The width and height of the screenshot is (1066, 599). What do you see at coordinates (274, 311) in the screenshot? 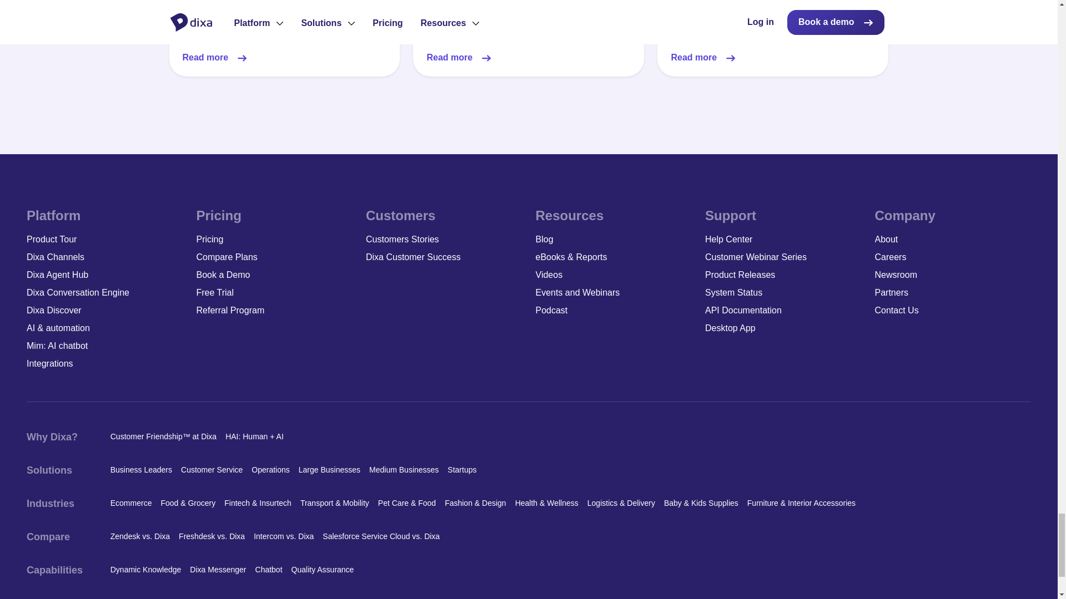
I see `Referral Program` at bounding box center [274, 311].